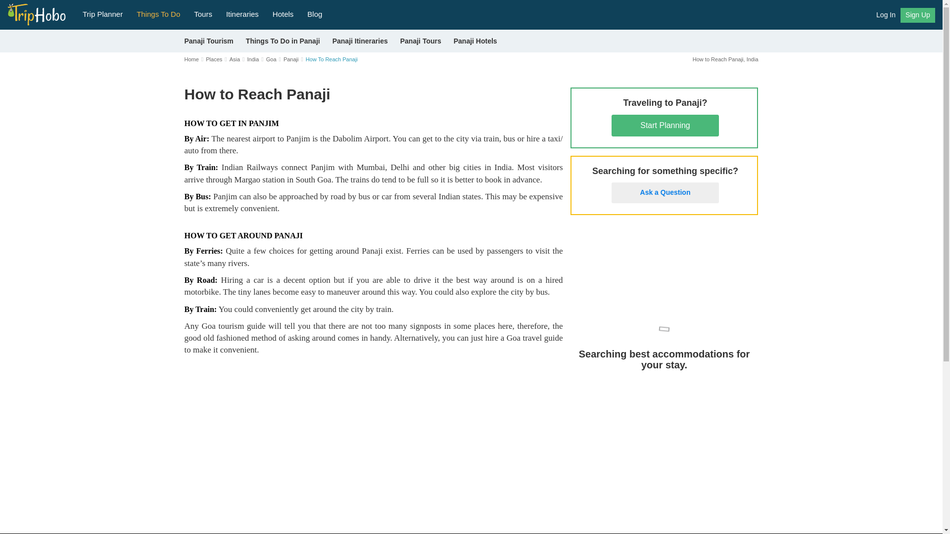 The image size is (950, 534). What do you see at coordinates (235, 59) in the screenshot?
I see `Asia` at bounding box center [235, 59].